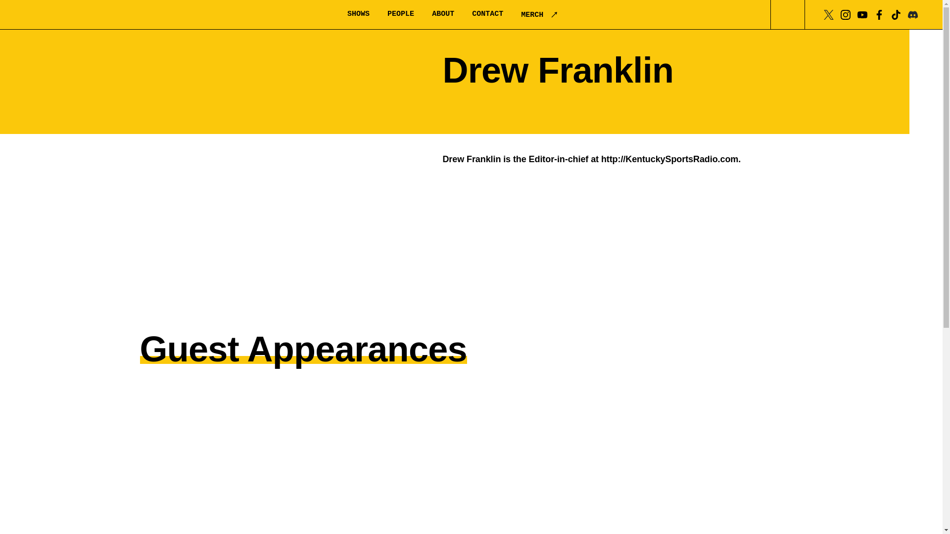 The width and height of the screenshot is (950, 534). I want to click on PEOPLE, so click(401, 14).